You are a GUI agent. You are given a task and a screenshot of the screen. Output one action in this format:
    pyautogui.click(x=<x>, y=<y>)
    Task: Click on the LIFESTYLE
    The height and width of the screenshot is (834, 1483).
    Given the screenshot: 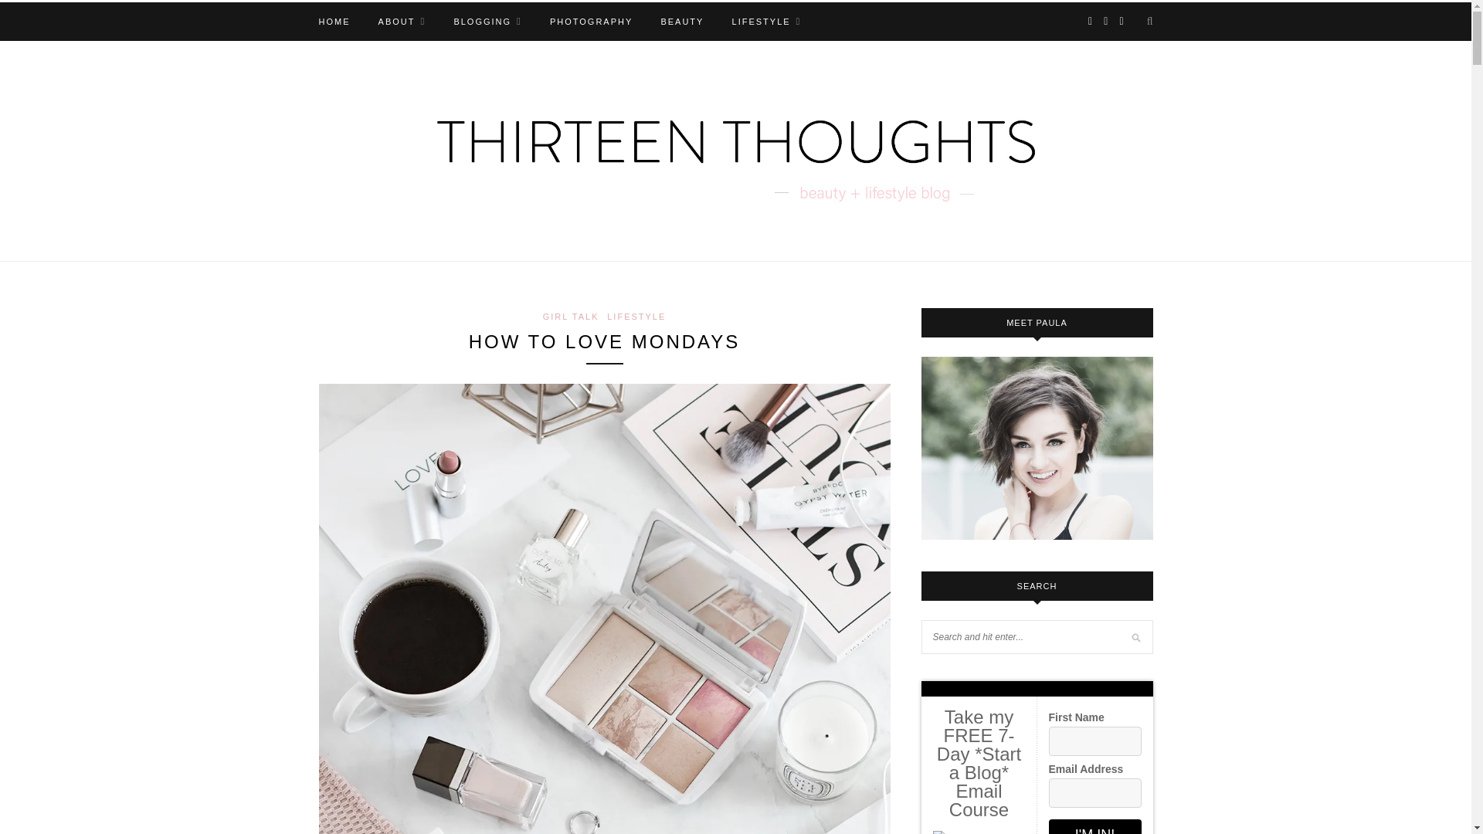 What is the action you would take?
    pyautogui.click(x=767, y=22)
    